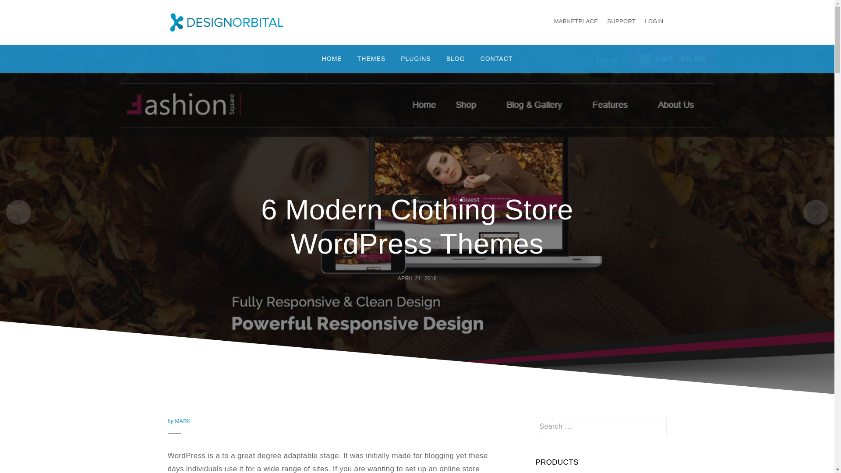 The width and height of the screenshot is (841, 473). Describe the element at coordinates (456, 59) in the screenshot. I see `BLOG` at that location.